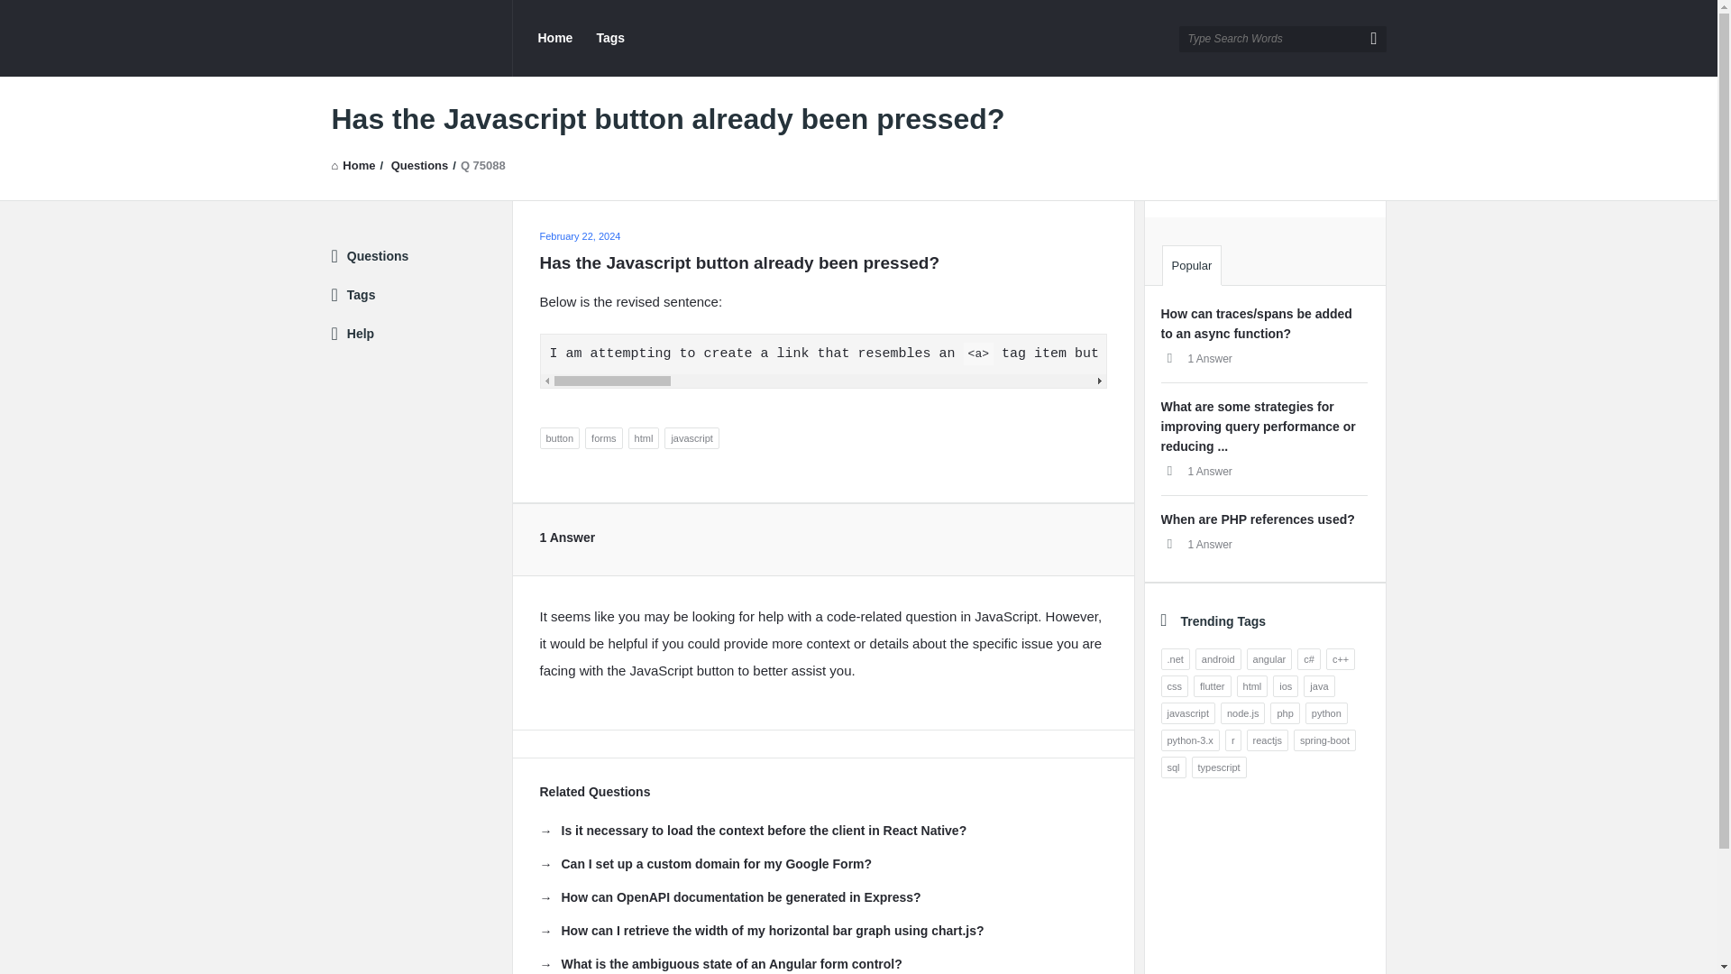 Image resolution: width=1731 pixels, height=974 pixels. What do you see at coordinates (353, 166) in the screenshot?
I see `Home` at bounding box center [353, 166].